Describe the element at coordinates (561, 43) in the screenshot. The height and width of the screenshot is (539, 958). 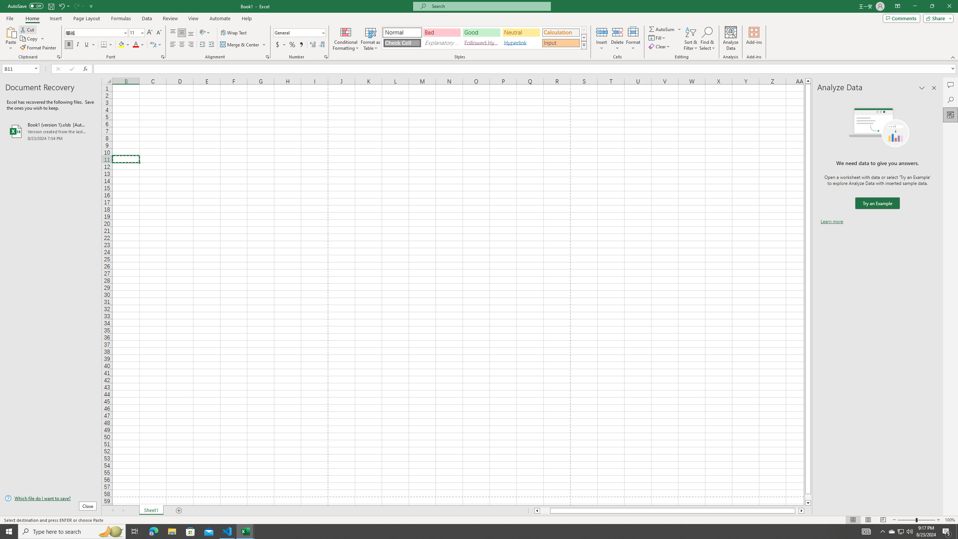
I see `Input` at that location.